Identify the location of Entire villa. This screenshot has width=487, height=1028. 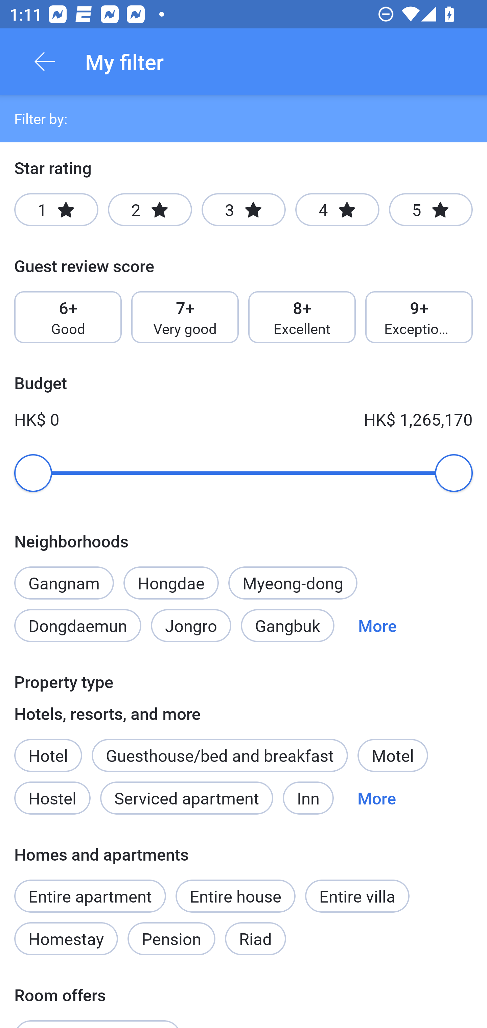
(357, 895).